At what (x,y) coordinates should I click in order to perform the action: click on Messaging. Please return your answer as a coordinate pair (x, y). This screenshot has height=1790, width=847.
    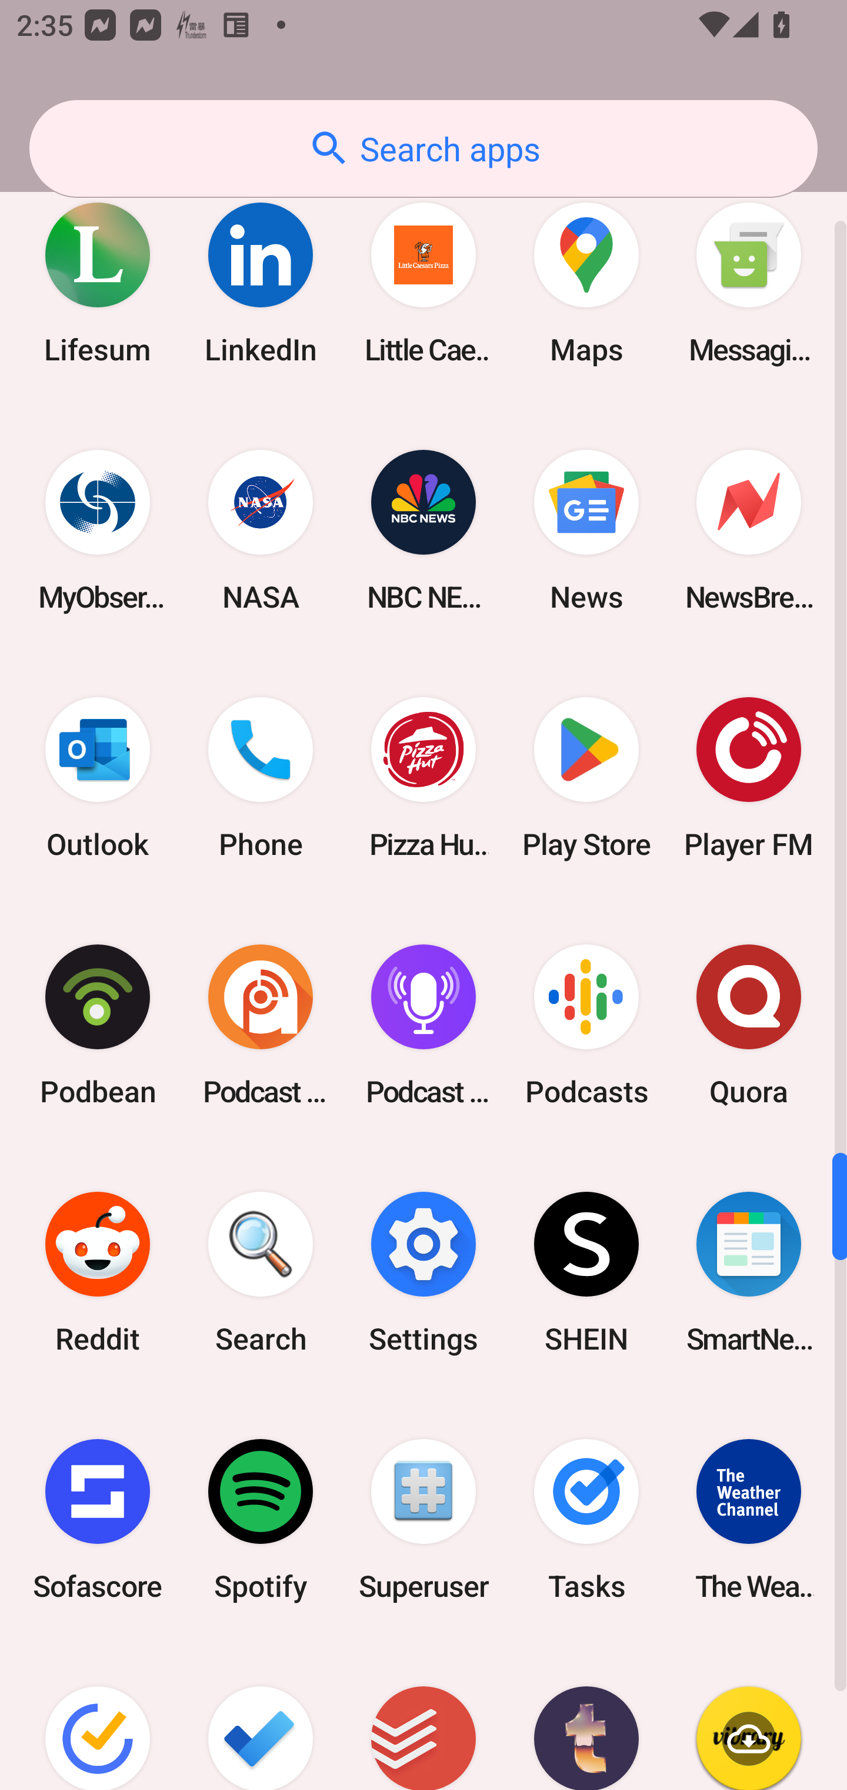
    Looking at the image, I should click on (749, 283).